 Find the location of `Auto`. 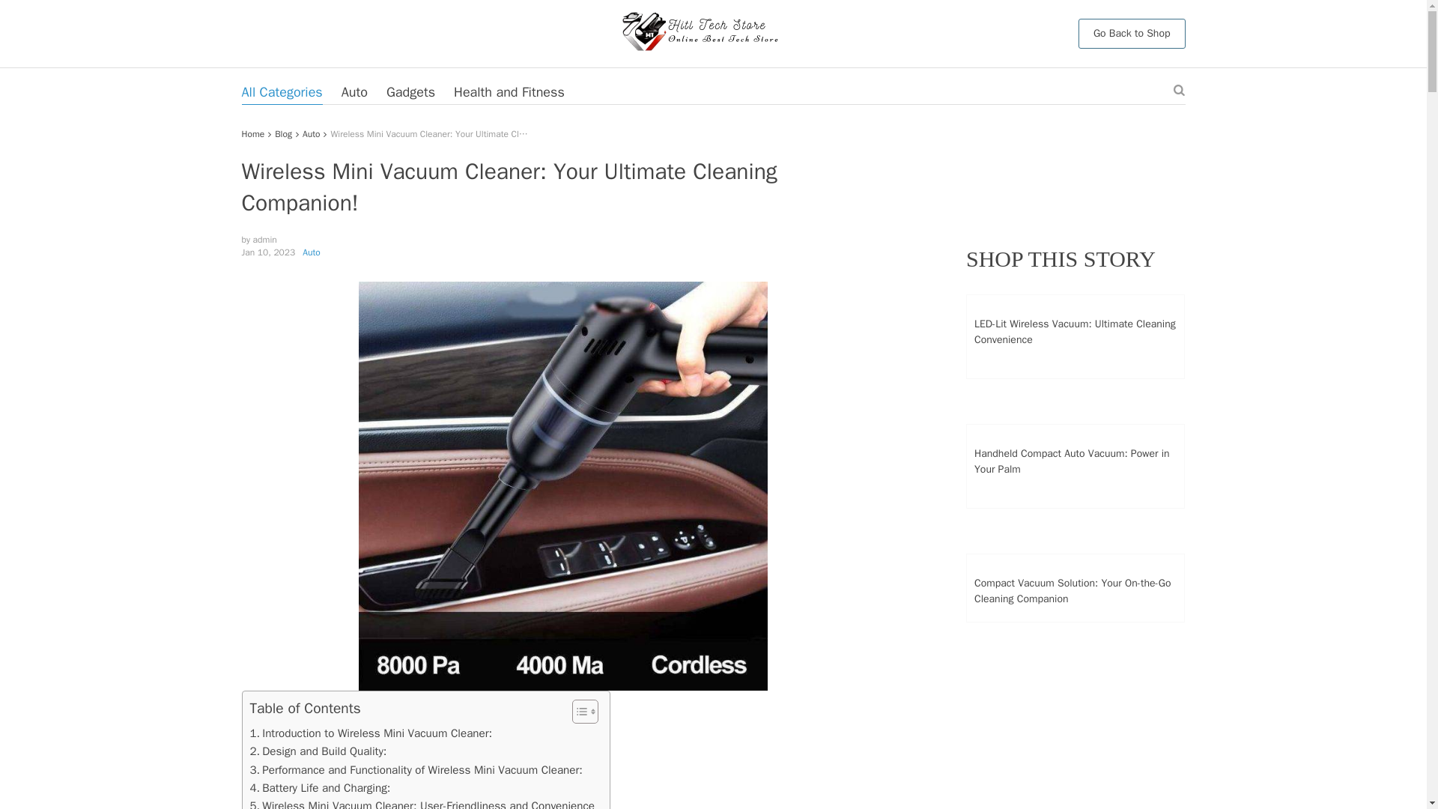

Auto is located at coordinates (310, 133).